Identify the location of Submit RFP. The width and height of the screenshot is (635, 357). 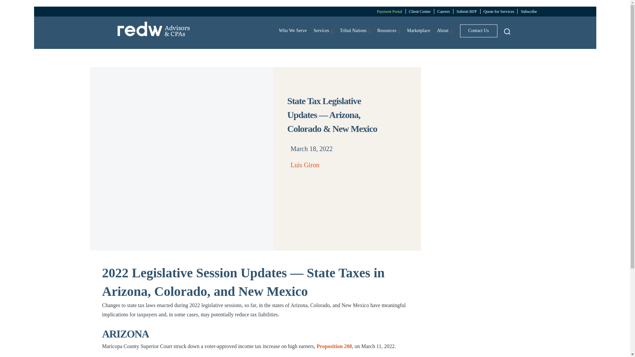
(467, 11).